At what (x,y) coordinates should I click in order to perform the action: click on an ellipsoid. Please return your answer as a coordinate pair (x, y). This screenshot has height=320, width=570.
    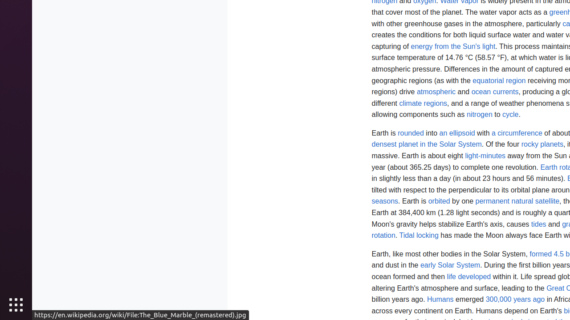
    Looking at the image, I should click on (457, 133).